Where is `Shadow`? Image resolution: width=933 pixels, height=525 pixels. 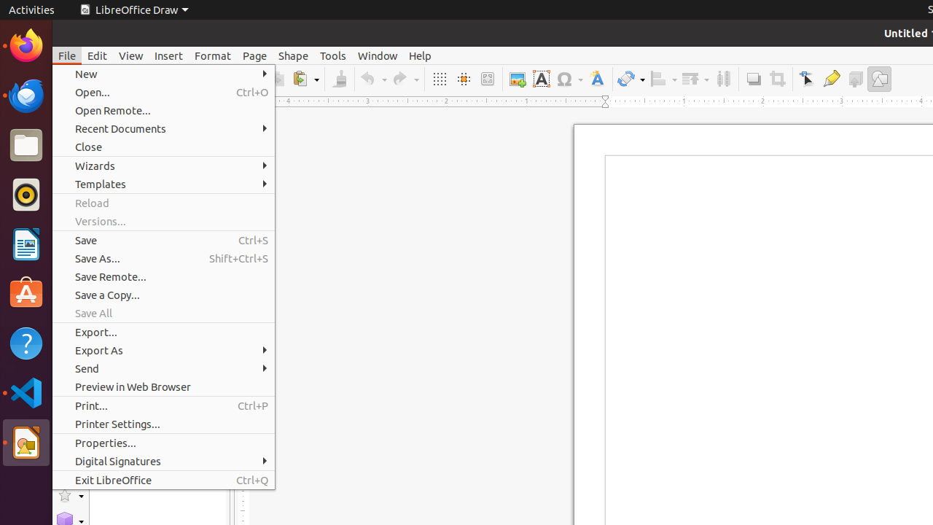 Shadow is located at coordinates (754, 79).